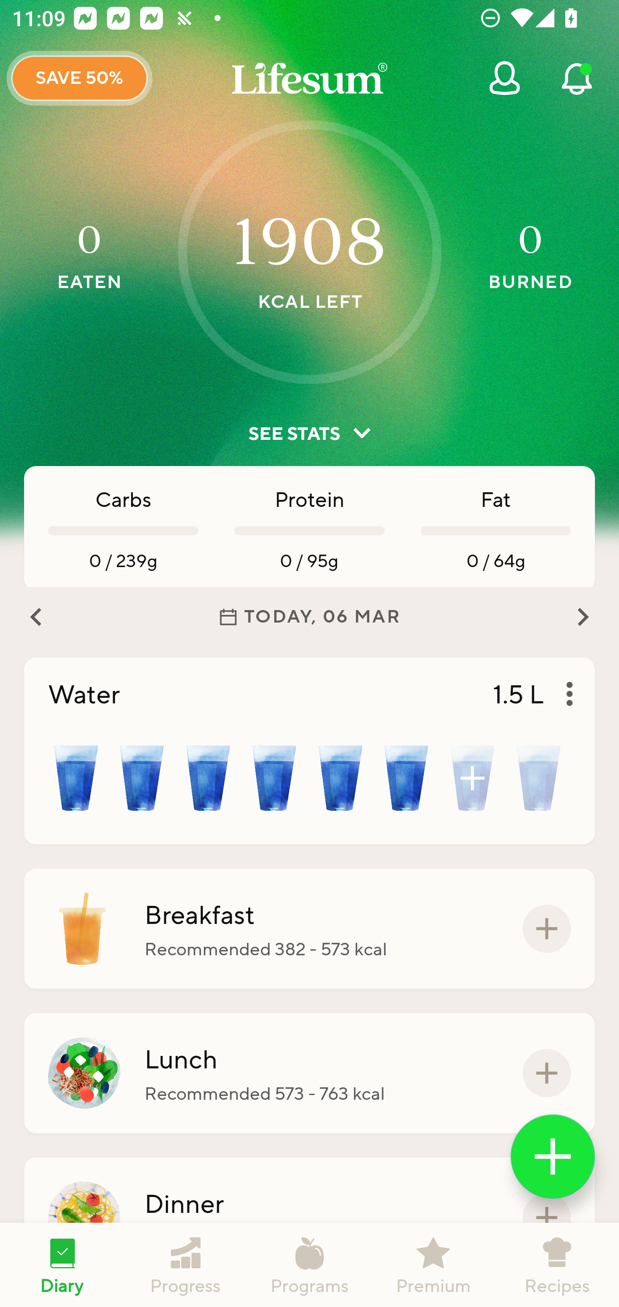 The image size is (619, 1307). What do you see at coordinates (309, 617) in the screenshot?
I see `TODAY, 06 MAR` at bounding box center [309, 617].